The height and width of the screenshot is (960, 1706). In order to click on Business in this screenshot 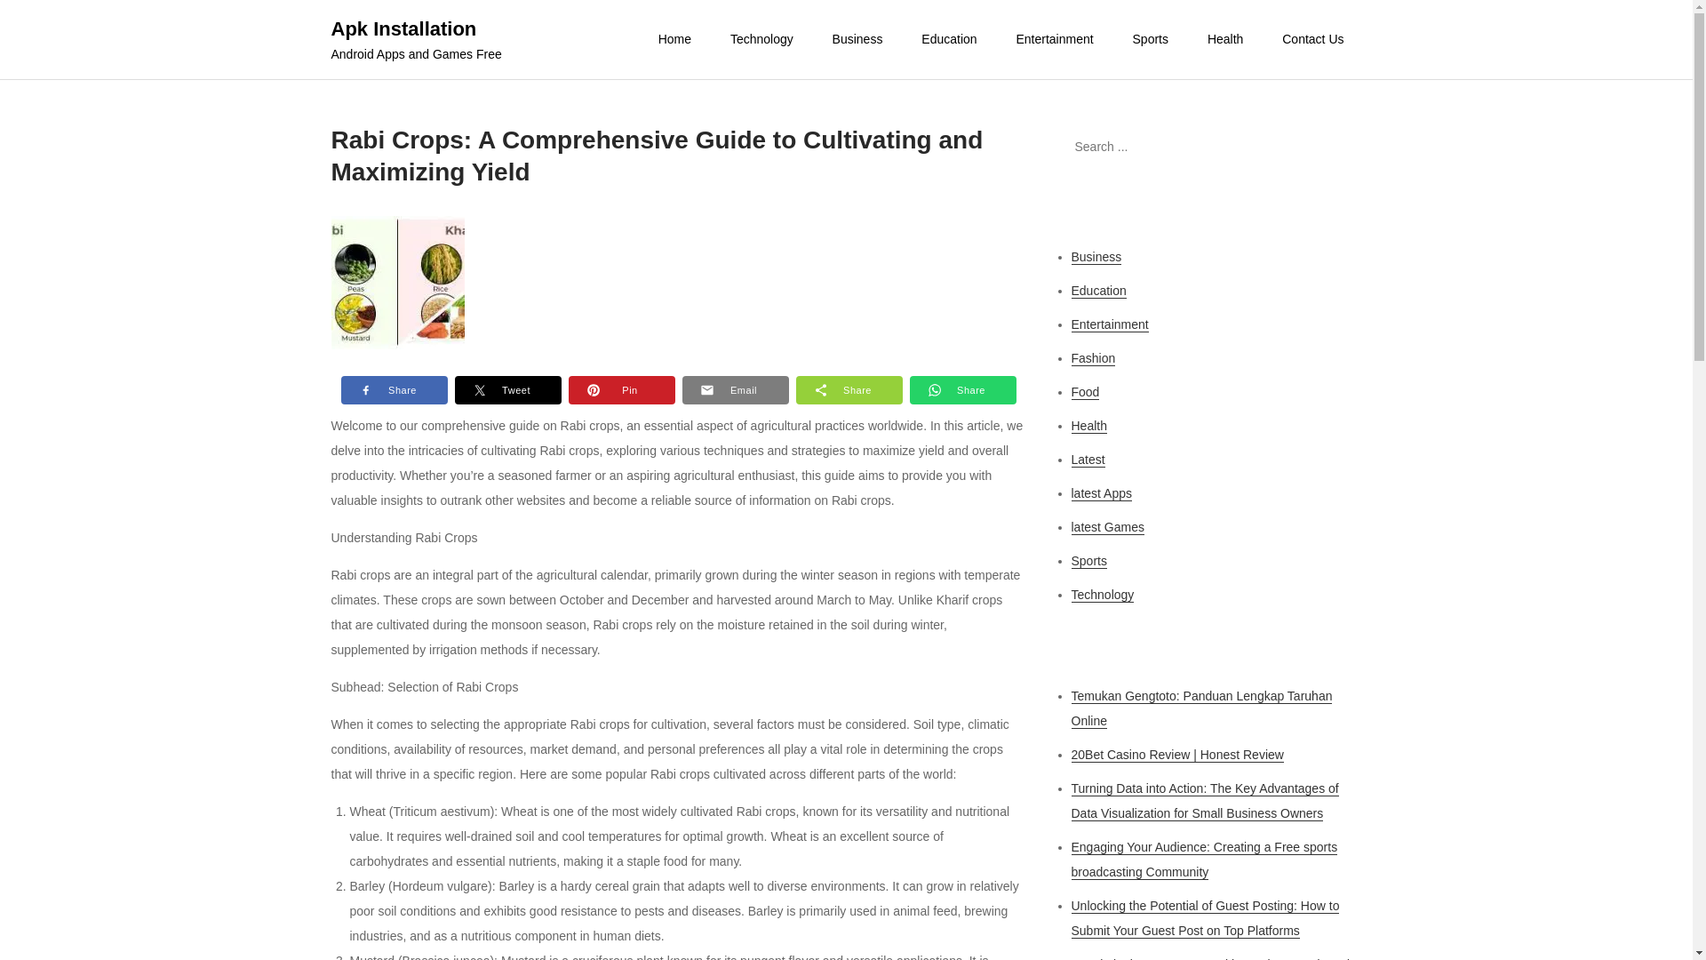, I will do `click(1096, 257)`.